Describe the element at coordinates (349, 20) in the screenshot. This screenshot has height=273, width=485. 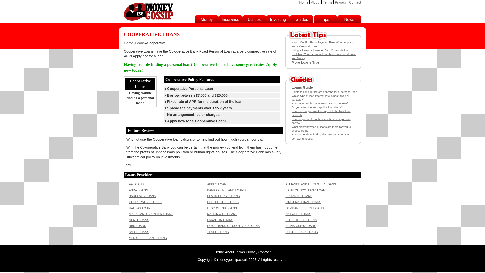
I see `News` at that location.